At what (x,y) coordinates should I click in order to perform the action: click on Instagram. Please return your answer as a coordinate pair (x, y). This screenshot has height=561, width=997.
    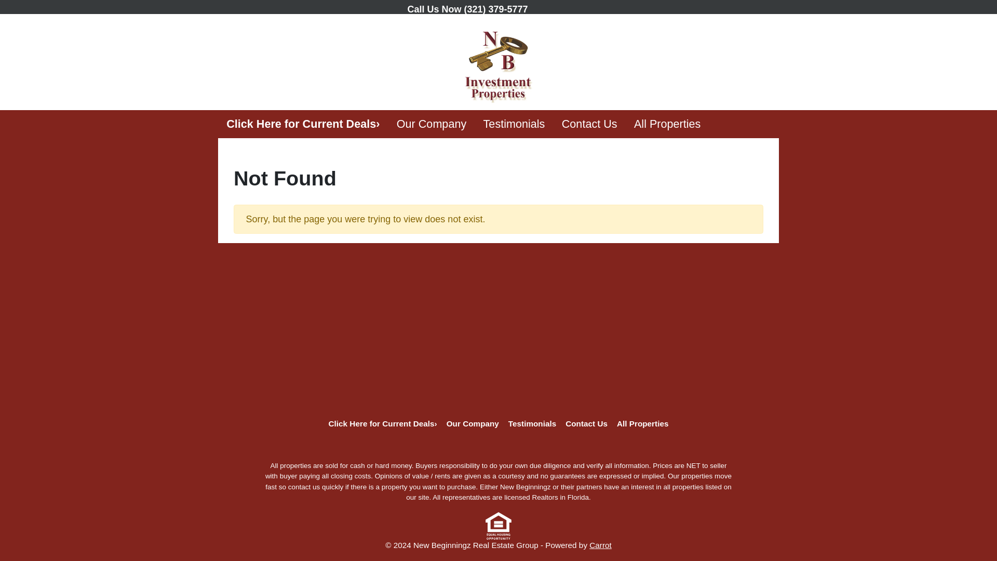
    Looking at the image, I should click on (524, 446).